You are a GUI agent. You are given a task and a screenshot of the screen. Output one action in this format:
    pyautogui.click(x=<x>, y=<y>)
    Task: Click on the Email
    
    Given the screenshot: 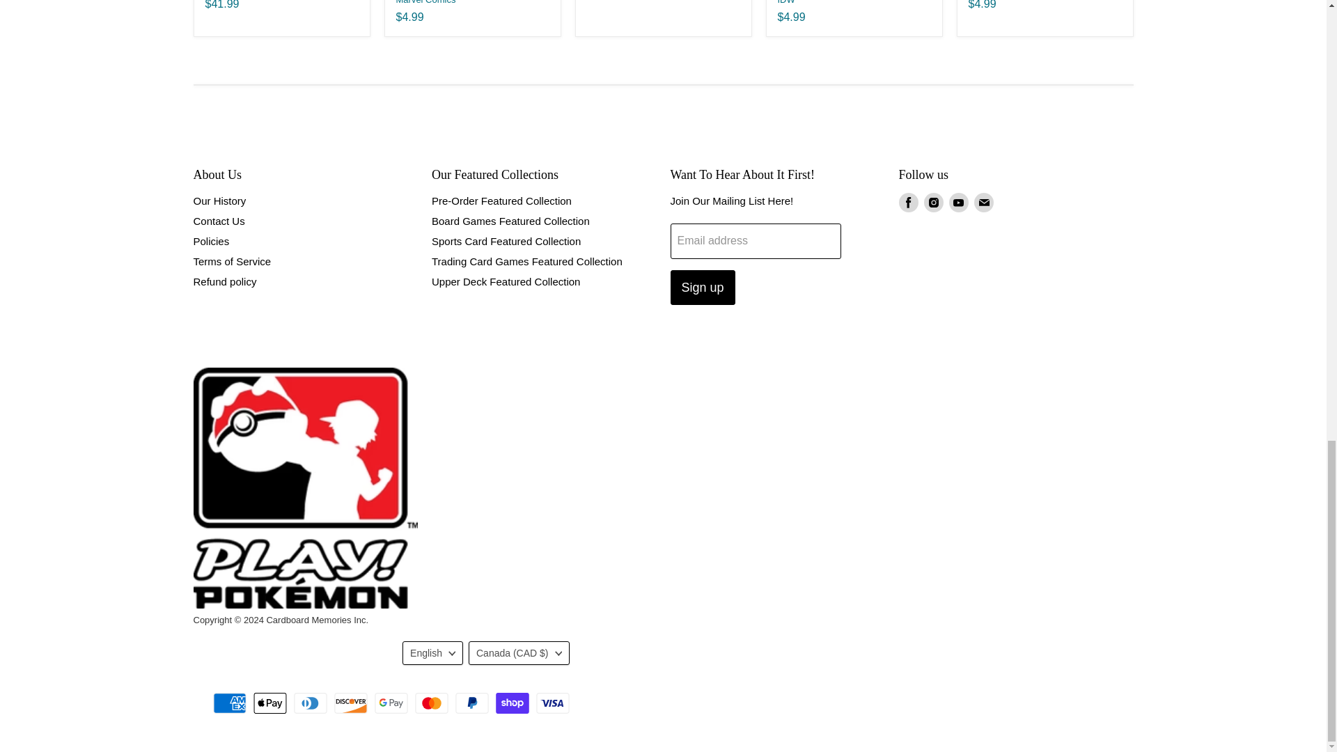 What is the action you would take?
    pyautogui.click(x=983, y=202)
    